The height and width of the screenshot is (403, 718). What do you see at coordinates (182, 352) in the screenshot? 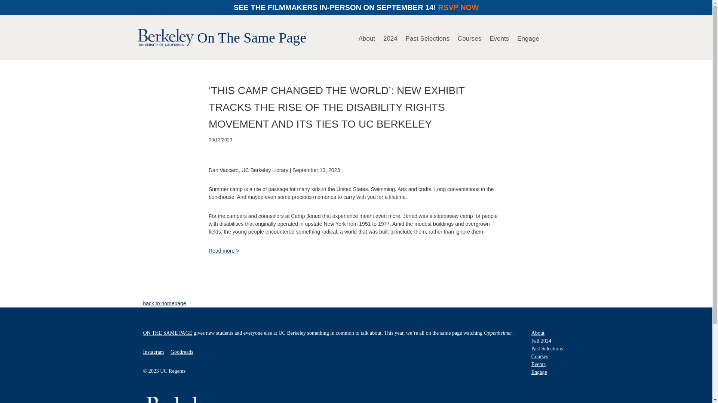
I see `Goodreads` at bounding box center [182, 352].